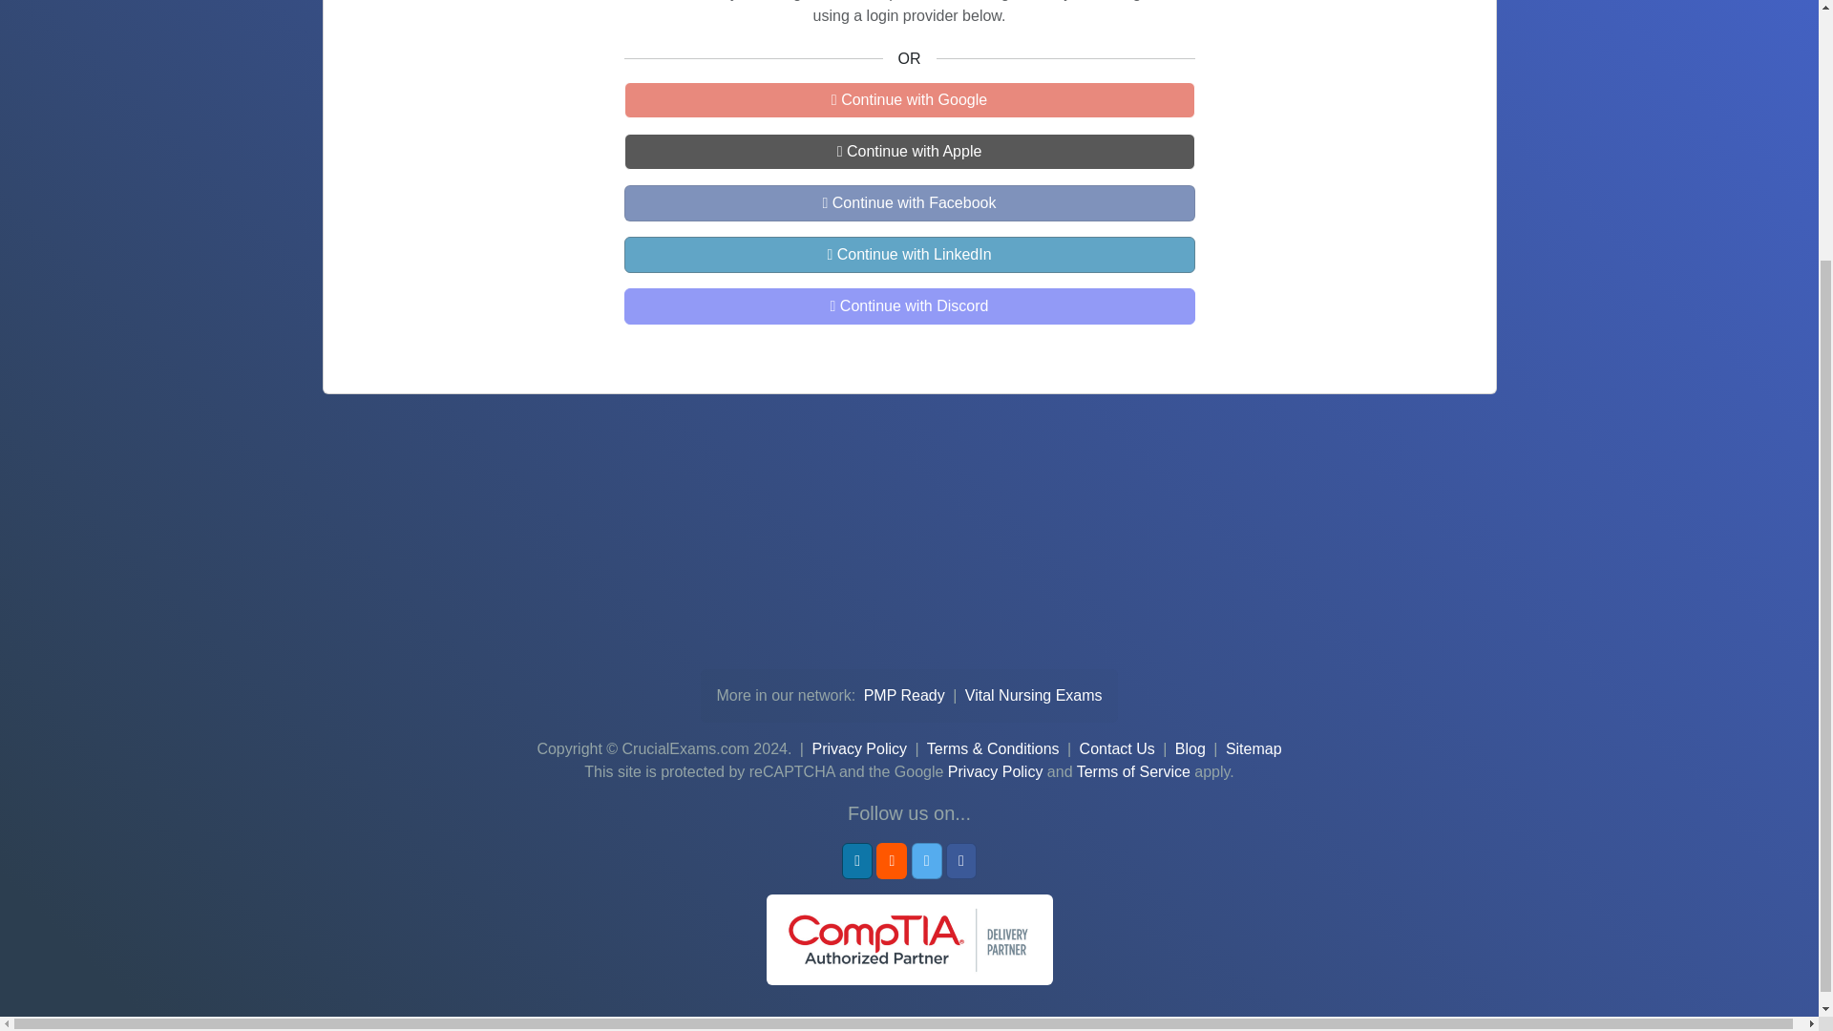 The width and height of the screenshot is (1833, 1031). What do you see at coordinates (1034, 695) in the screenshot?
I see `Vital Nursing Exams` at bounding box center [1034, 695].